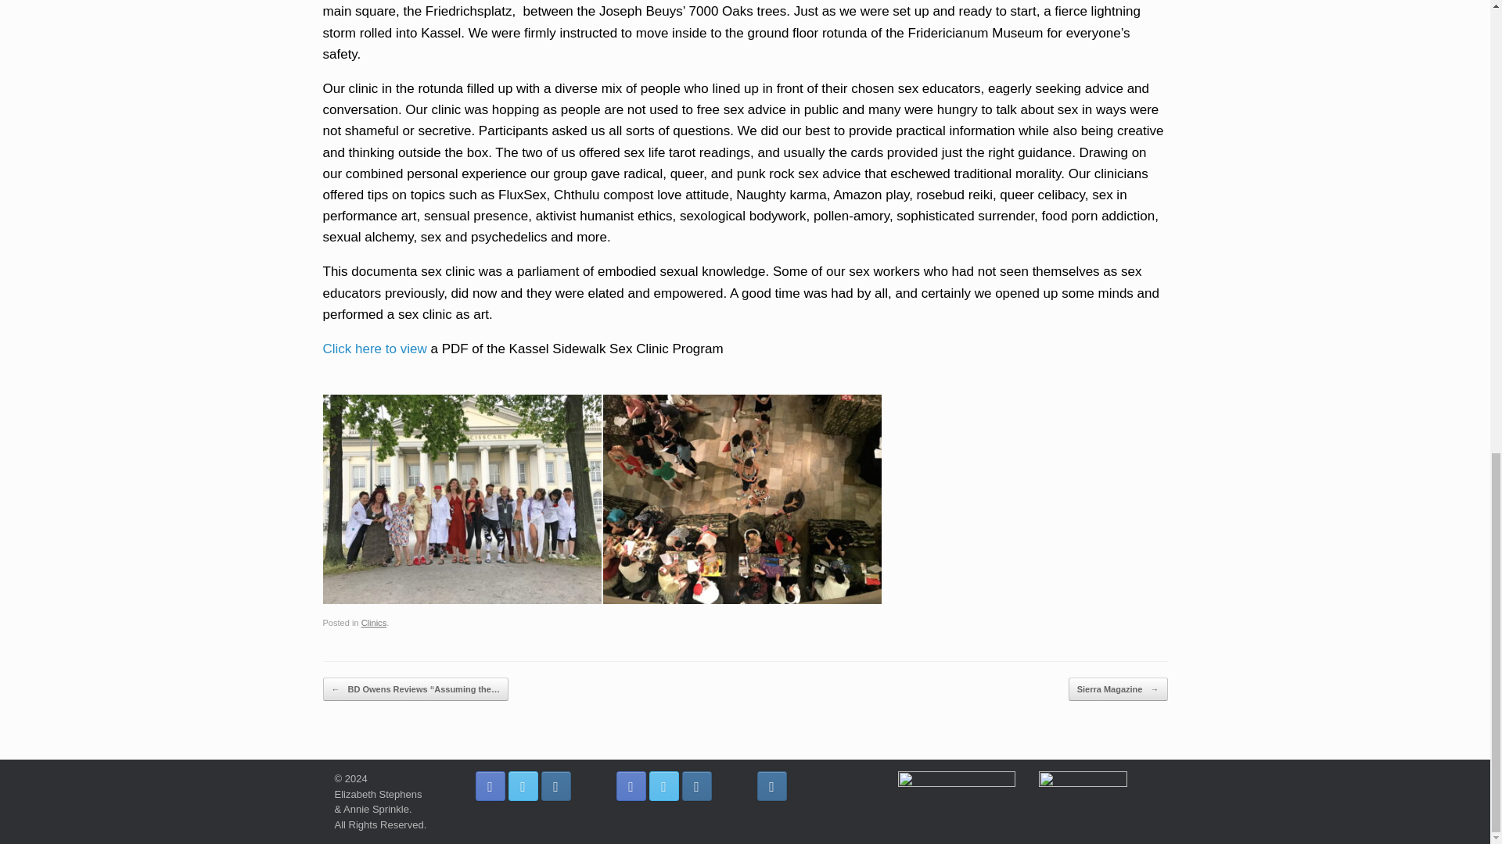 This screenshot has height=844, width=1502. What do you see at coordinates (696, 786) in the screenshot?
I see `E.A.R.T.H.Lab SF Instagram` at bounding box center [696, 786].